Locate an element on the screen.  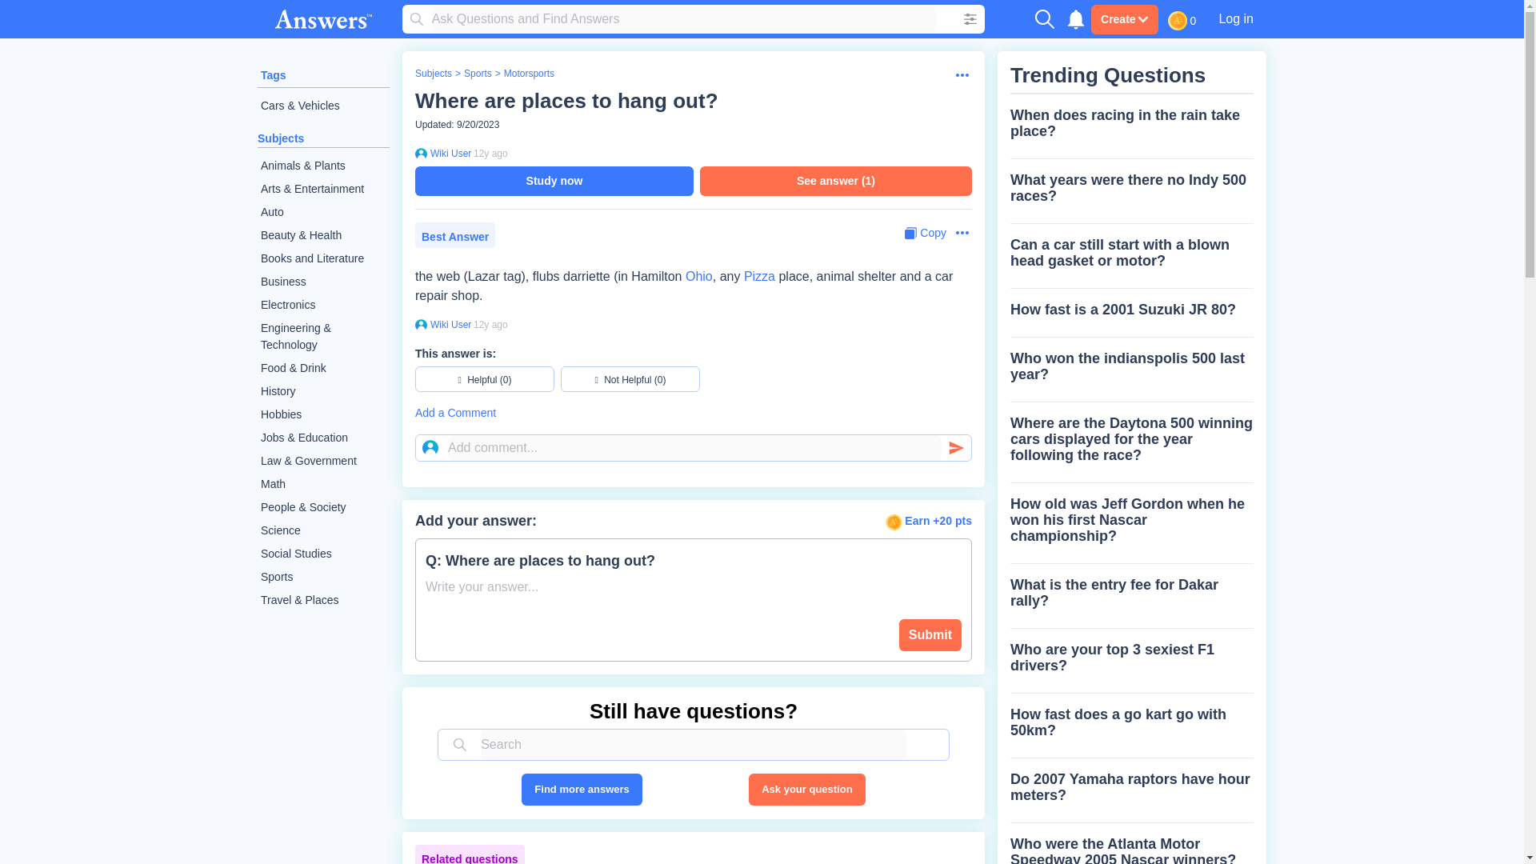
Electronics is located at coordinates (323, 306).